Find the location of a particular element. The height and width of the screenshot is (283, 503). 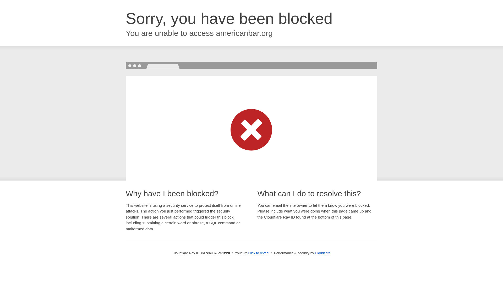

Click to reveal is located at coordinates (258, 253).